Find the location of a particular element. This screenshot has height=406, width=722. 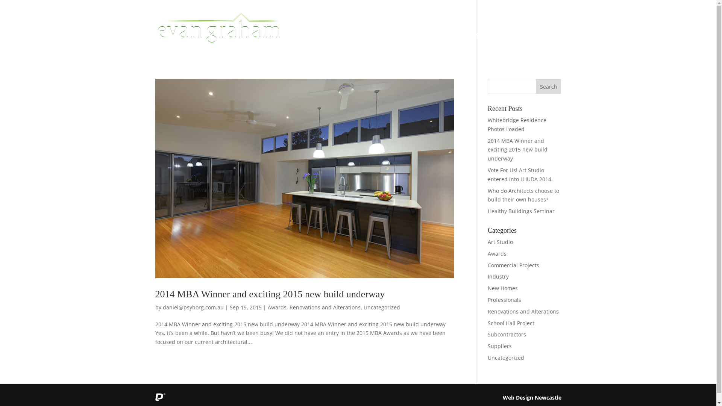

psyborg Icon is located at coordinates (160, 397).